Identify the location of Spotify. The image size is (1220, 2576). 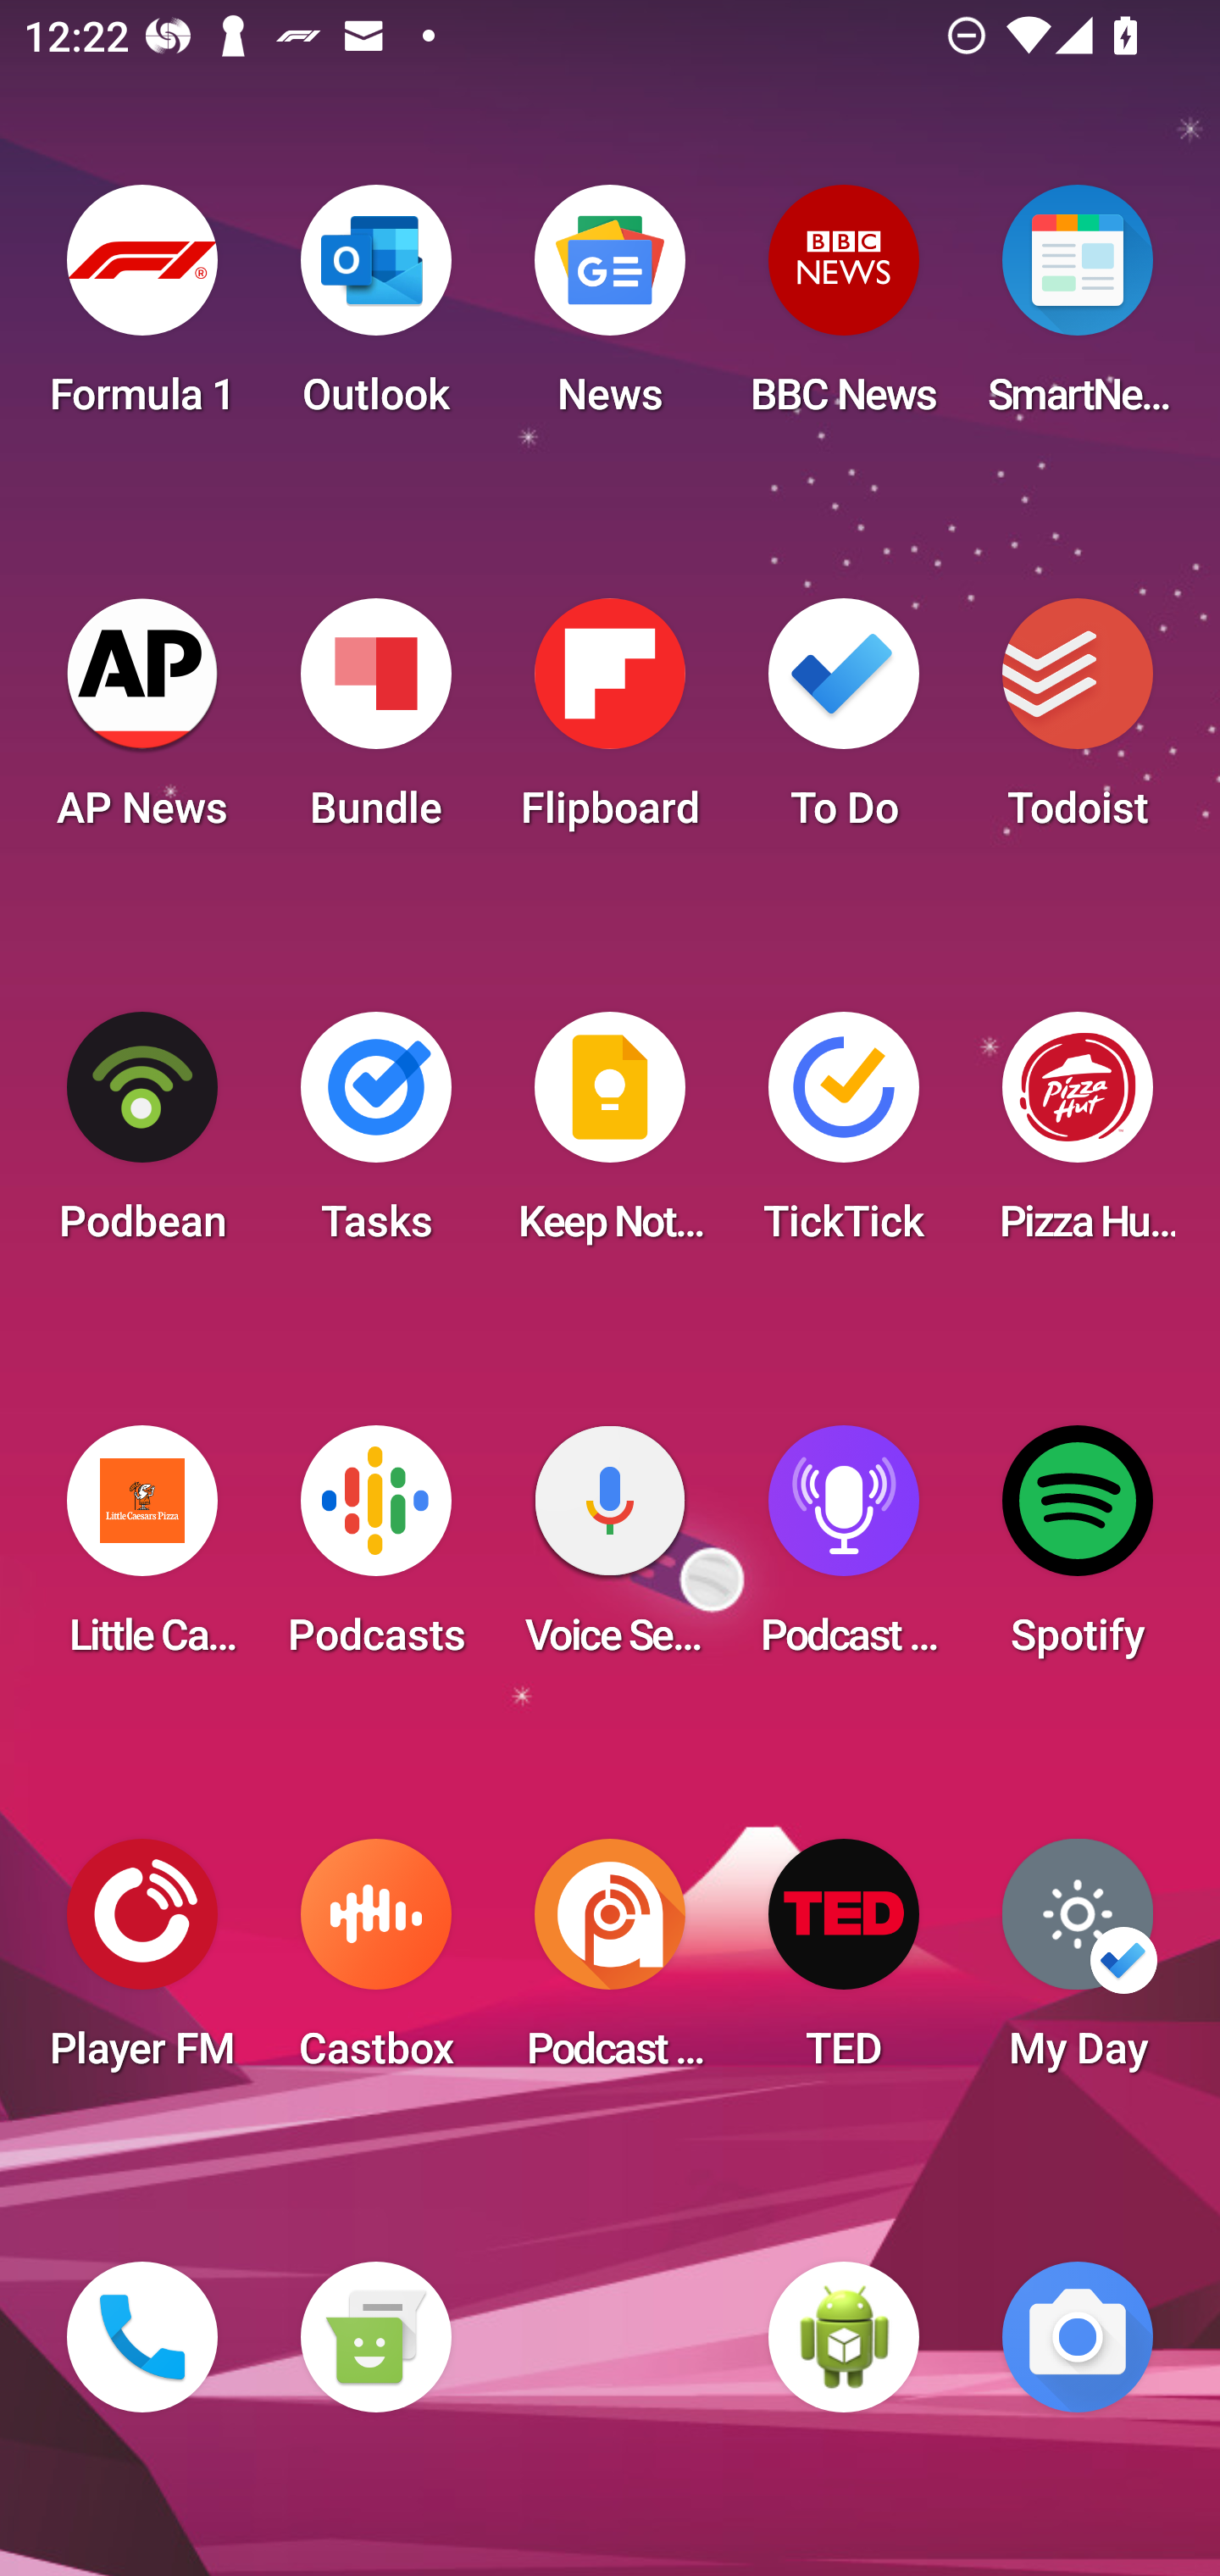
(1078, 1551).